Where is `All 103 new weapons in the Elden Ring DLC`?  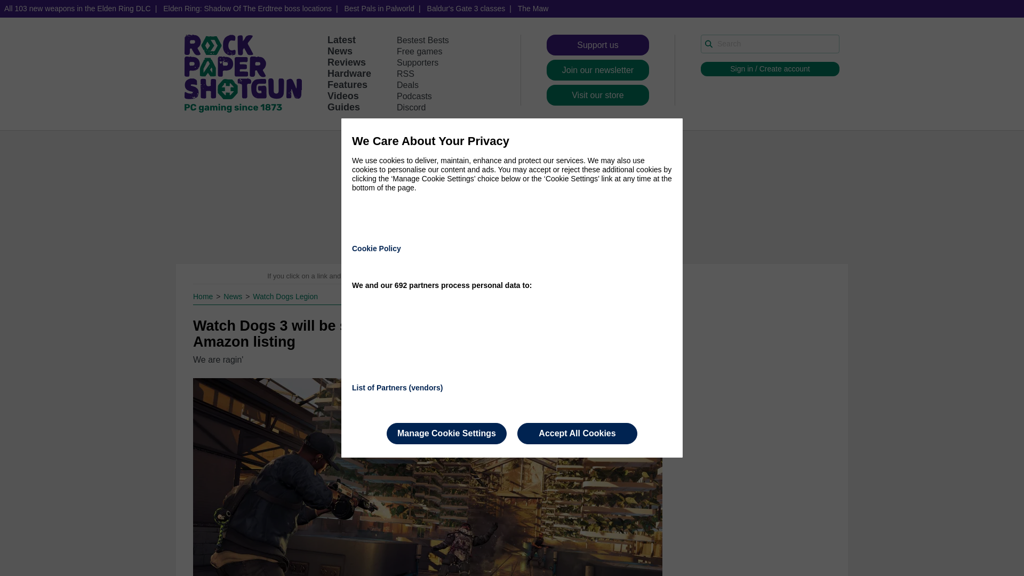 All 103 new weapons in the Elden Ring DLC is located at coordinates (78, 9).